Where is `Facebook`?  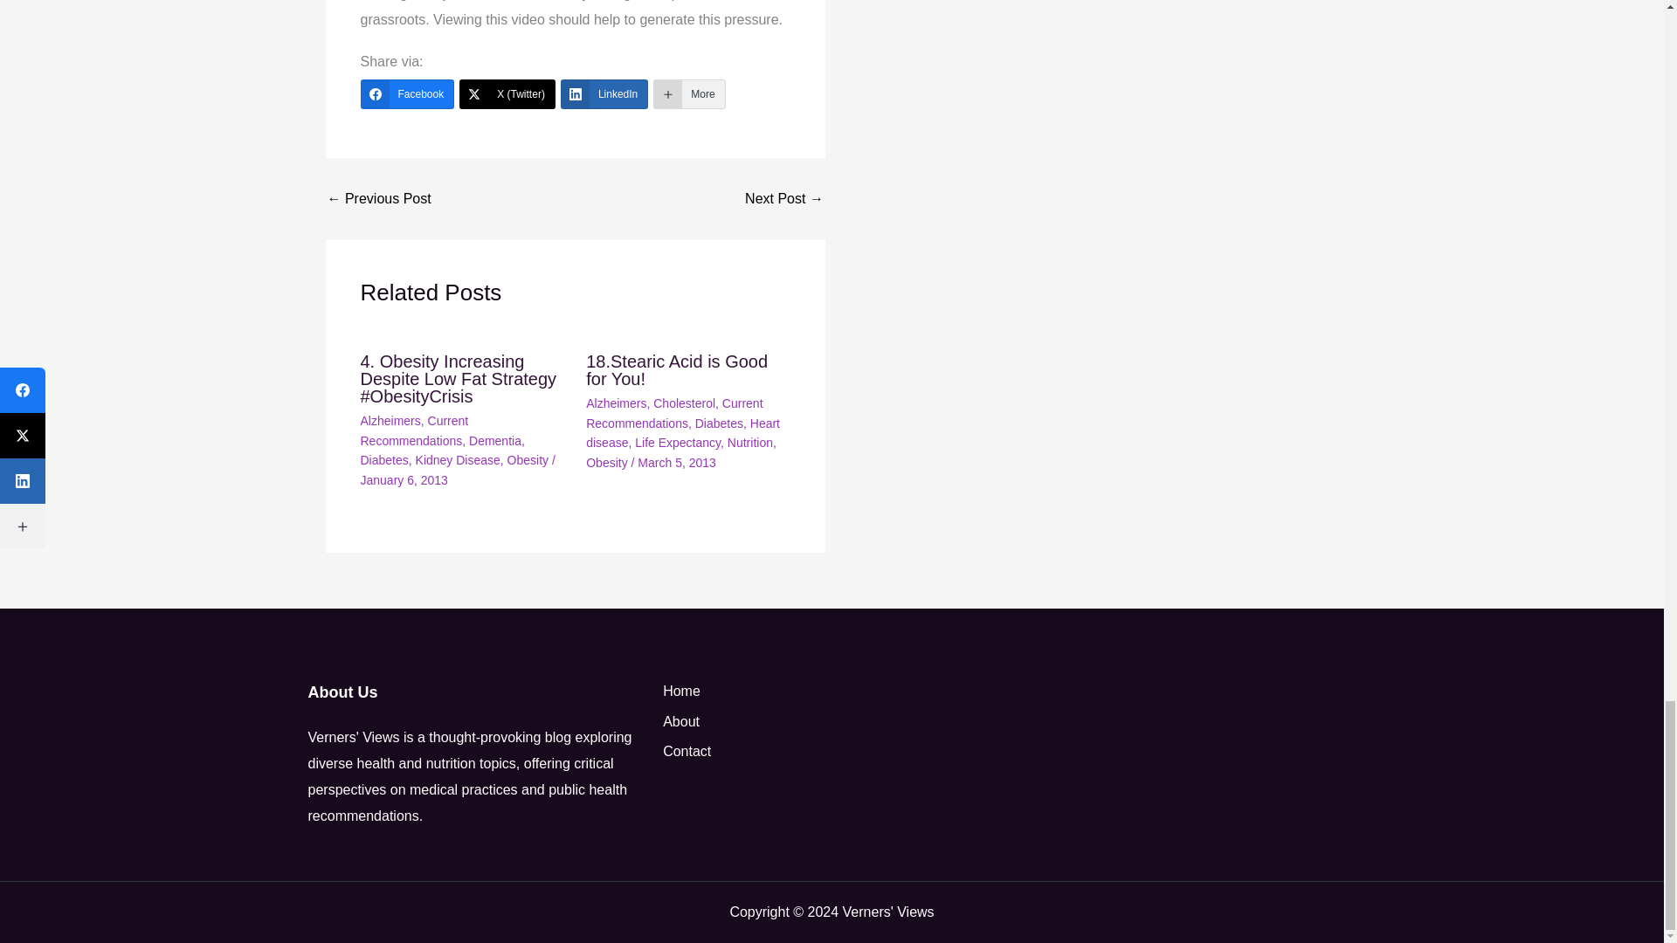 Facebook is located at coordinates (407, 94).